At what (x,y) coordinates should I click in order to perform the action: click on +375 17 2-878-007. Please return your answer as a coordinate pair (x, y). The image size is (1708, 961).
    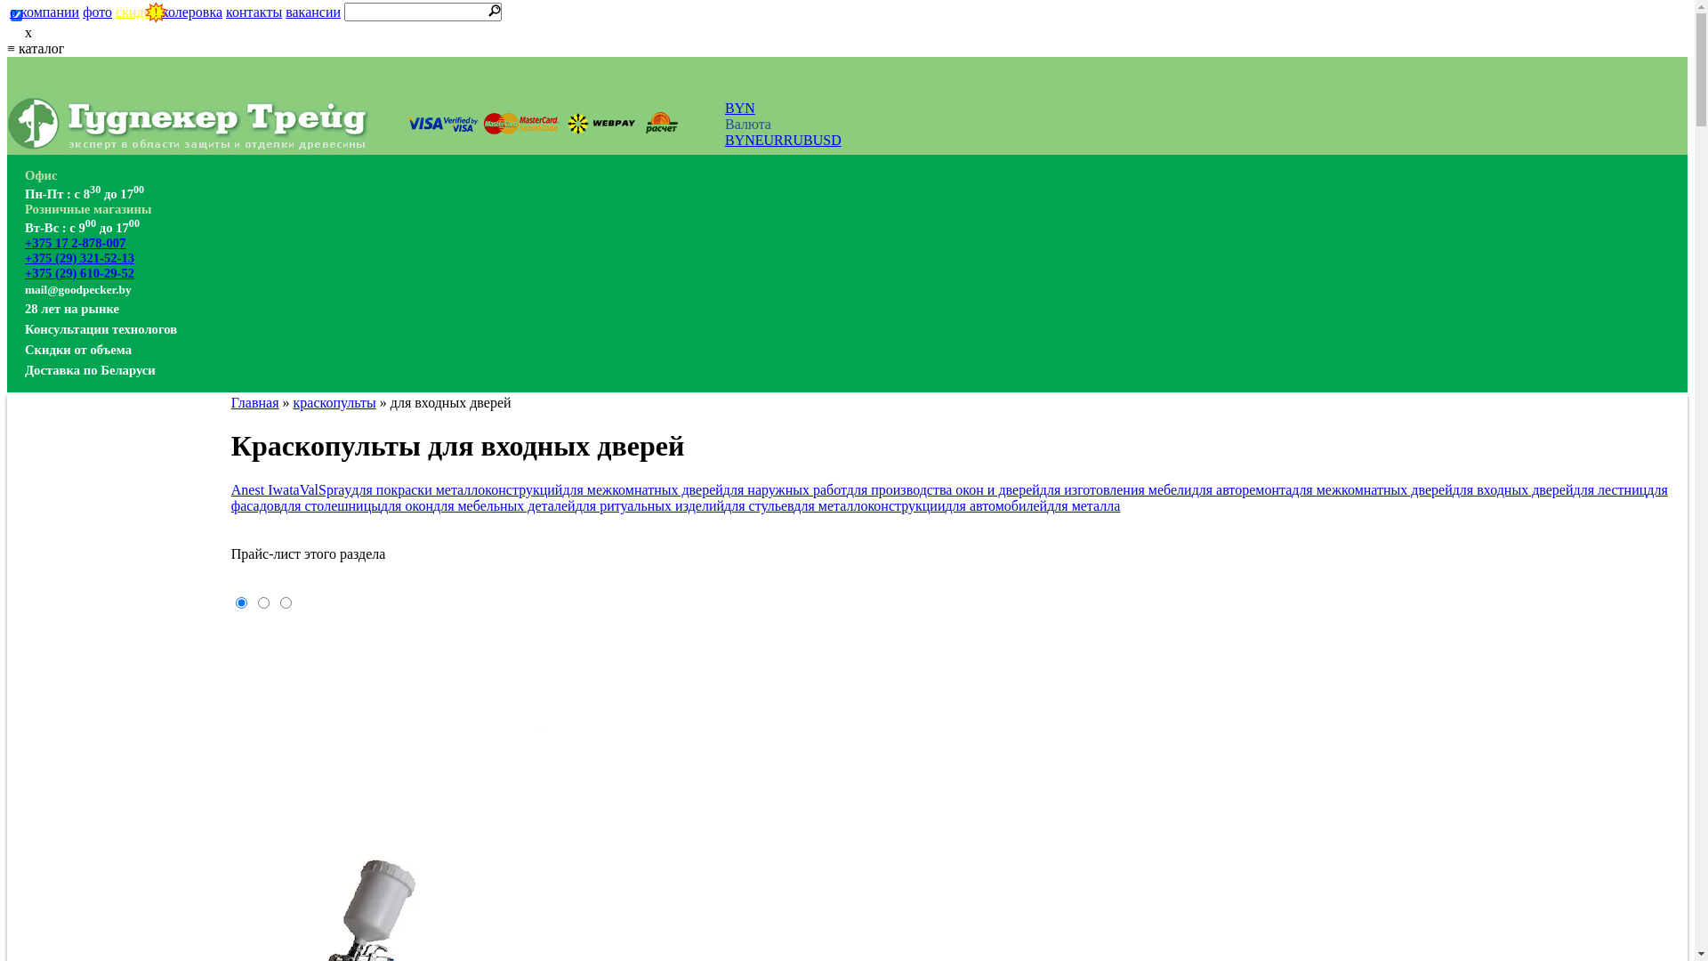
    Looking at the image, I should click on (75, 243).